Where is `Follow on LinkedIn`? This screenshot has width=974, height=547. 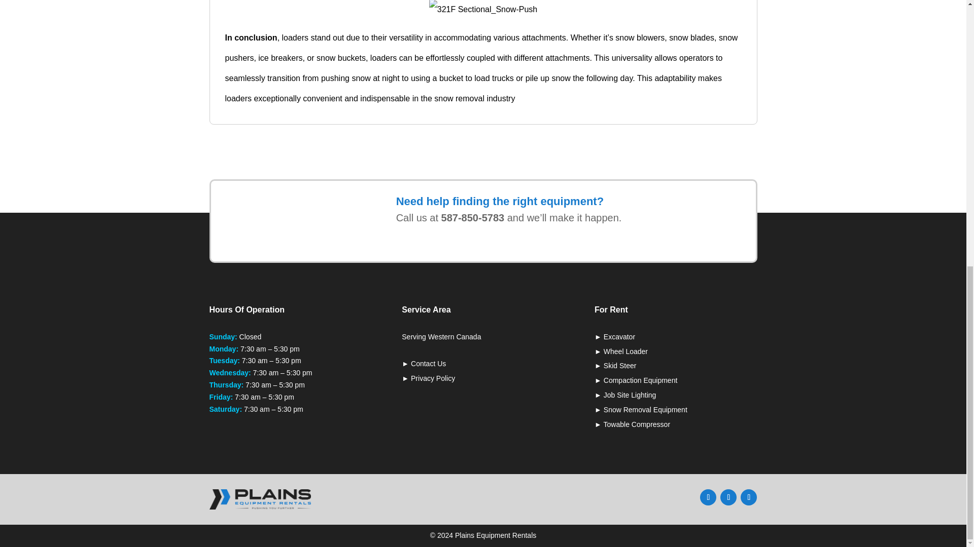
Follow on LinkedIn is located at coordinates (728, 497).